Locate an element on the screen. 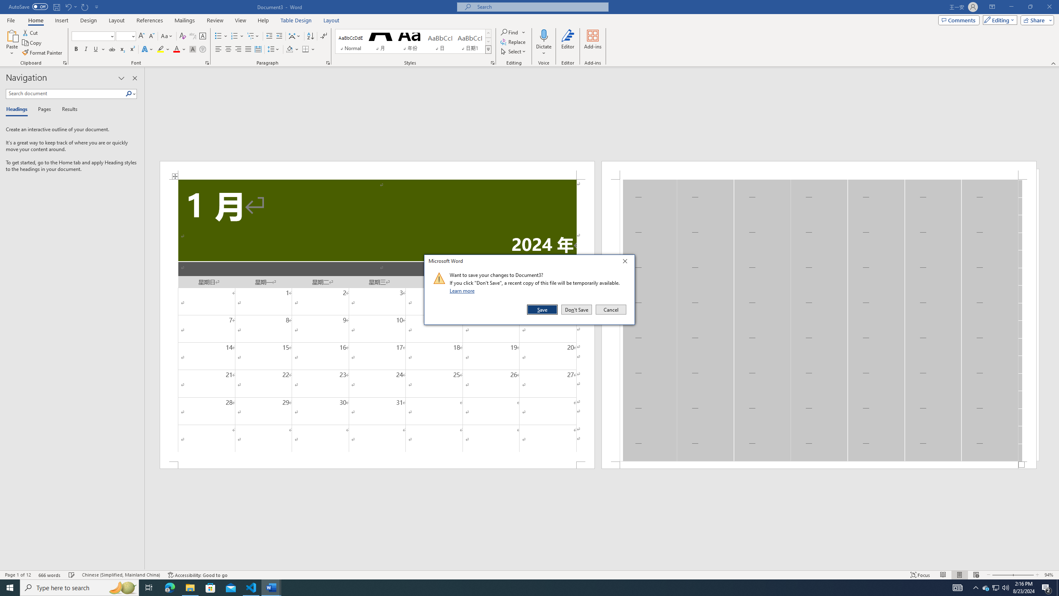  User Promoted Notification Area is located at coordinates (995, 588).